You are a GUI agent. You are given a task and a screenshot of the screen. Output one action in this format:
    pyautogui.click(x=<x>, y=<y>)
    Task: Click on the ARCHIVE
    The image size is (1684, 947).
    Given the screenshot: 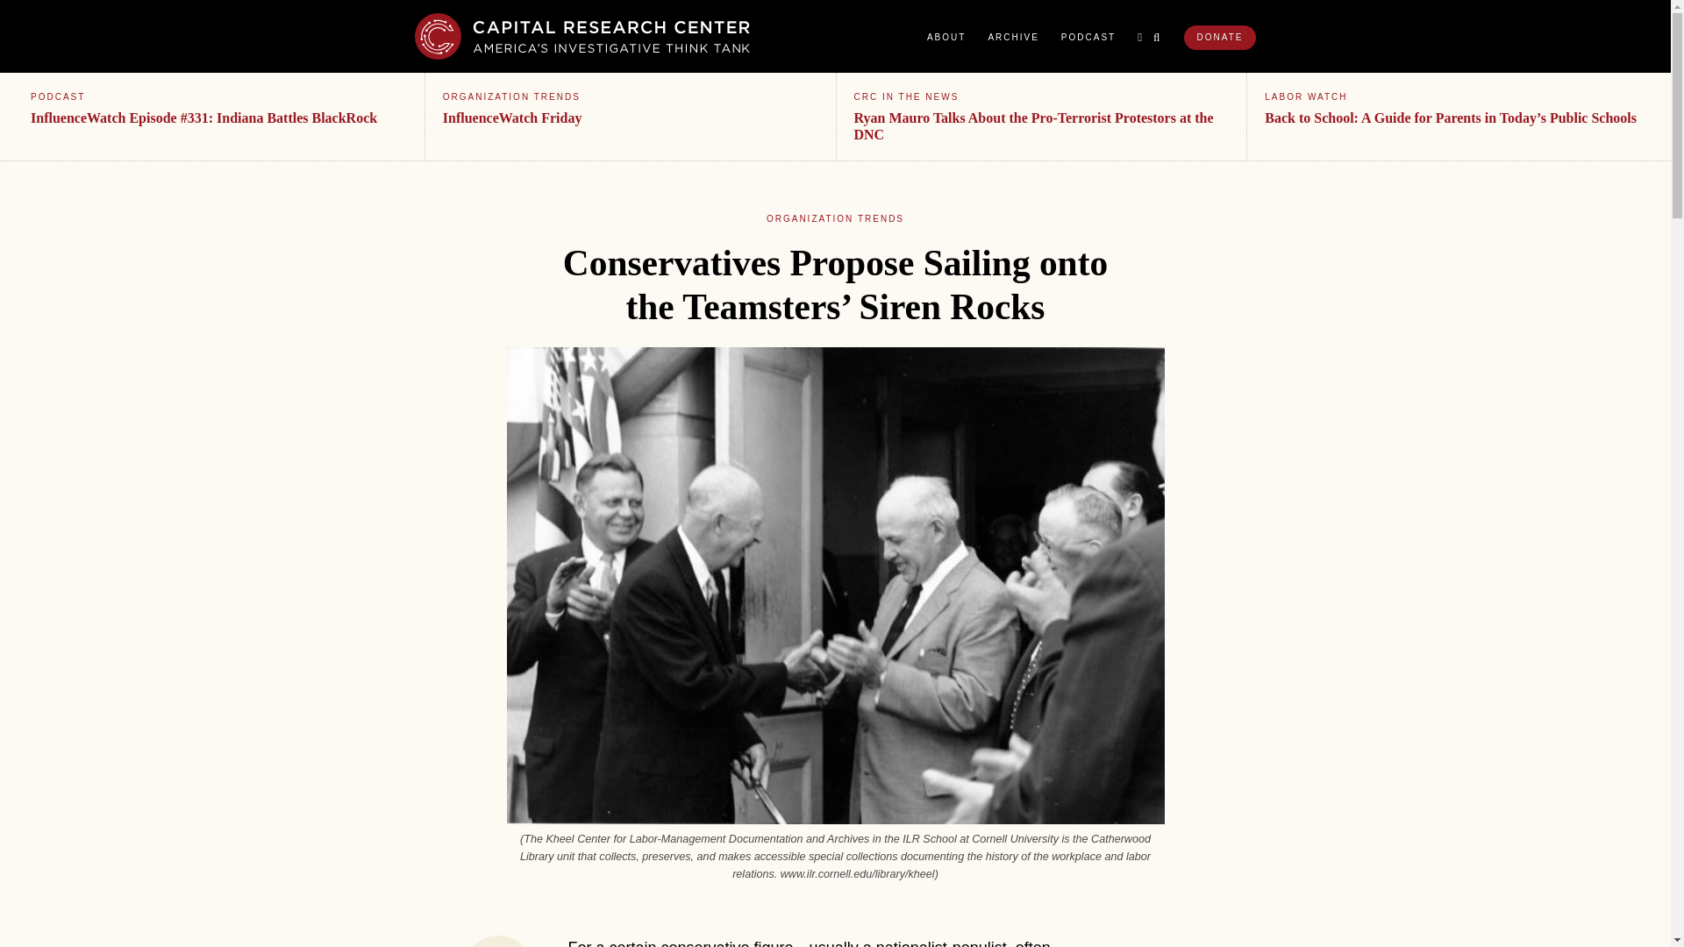 What is the action you would take?
    pyautogui.click(x=1012, y=37)
    